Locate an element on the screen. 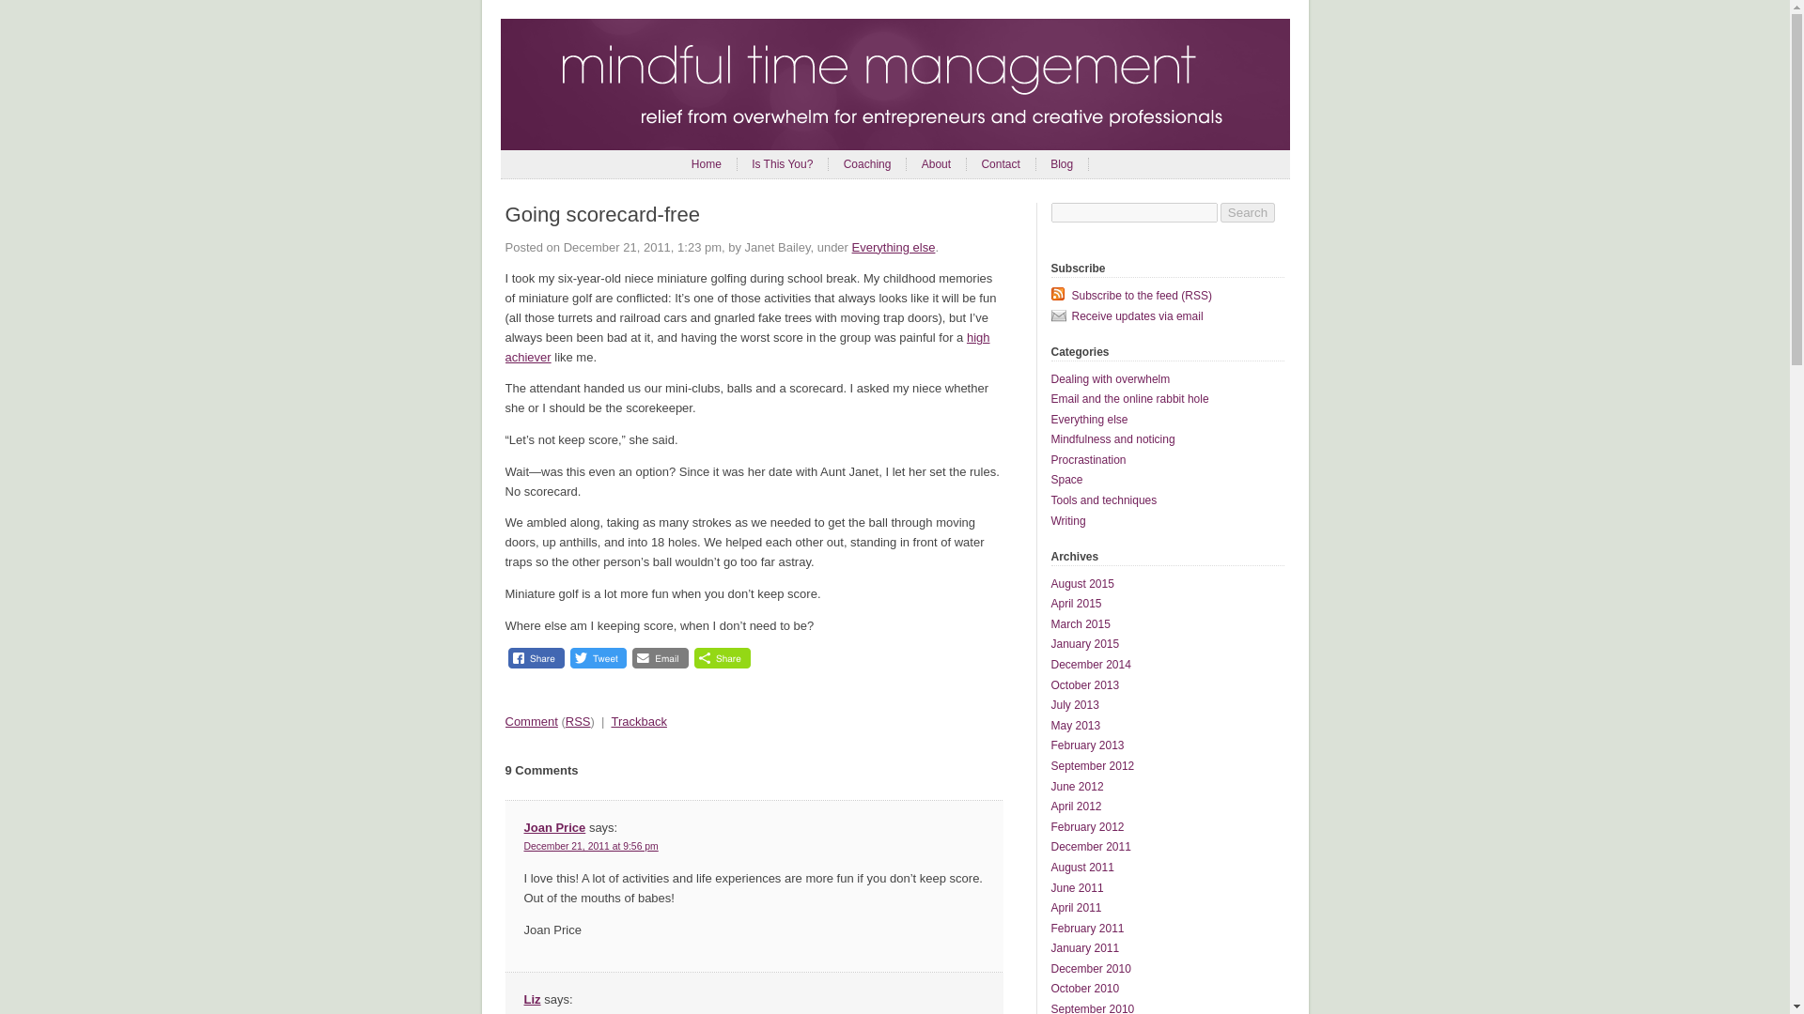 This screenshot has height=1014, width=1804. Receive updates via email is located at coordinates (1166, 315).